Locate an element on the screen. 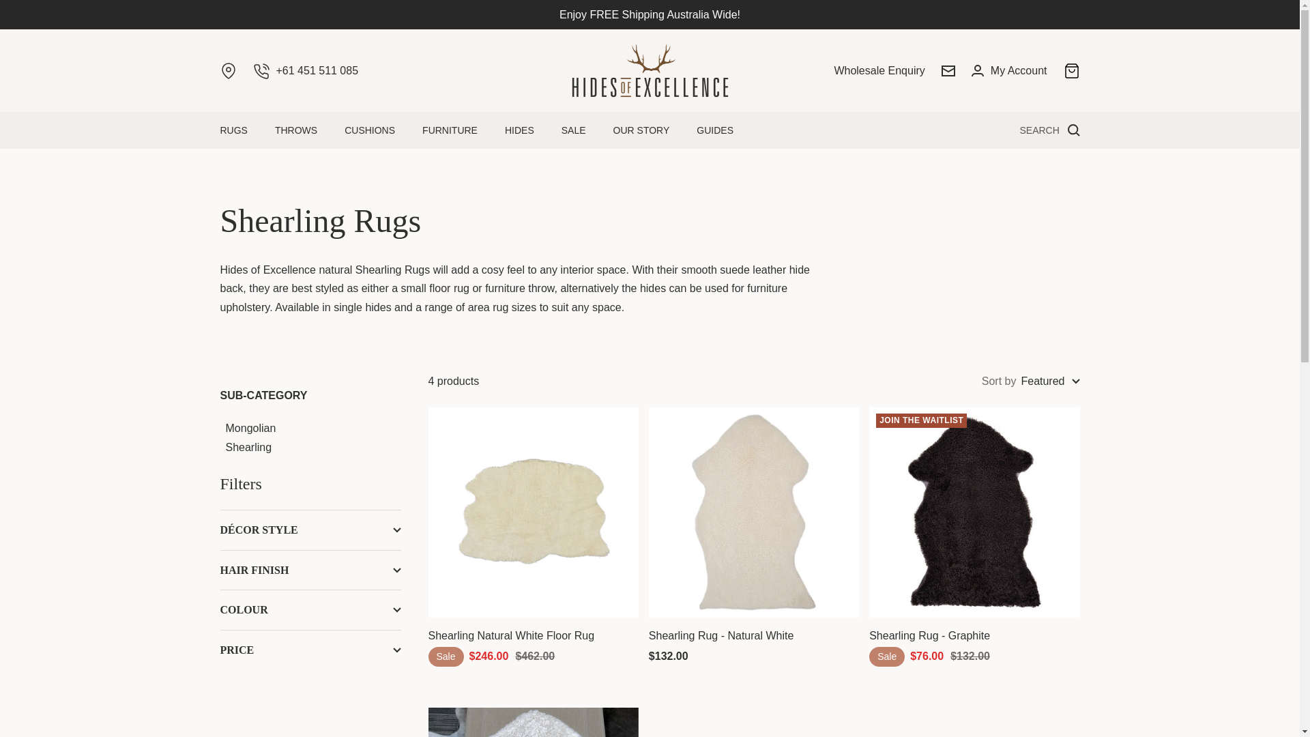  Wholesale Enquiry is located at coordinates (879, 71).